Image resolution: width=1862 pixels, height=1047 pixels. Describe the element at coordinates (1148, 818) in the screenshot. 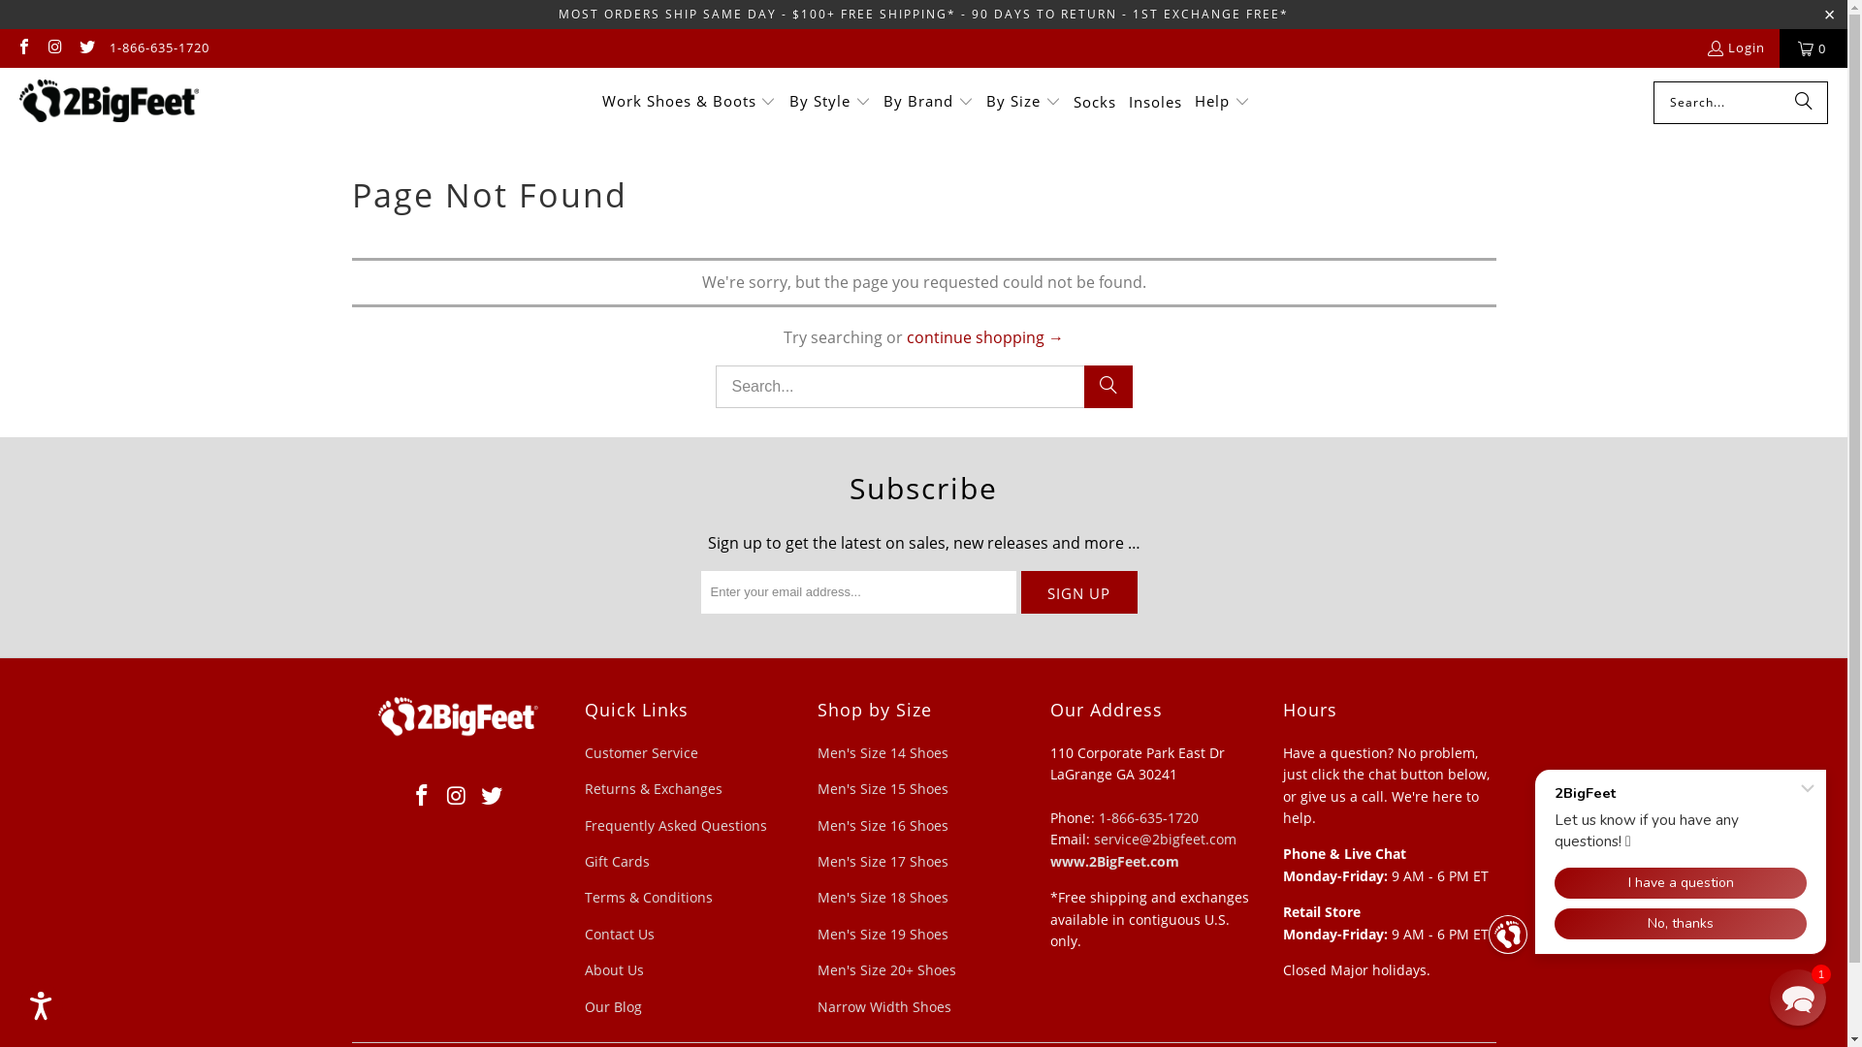

I see `1-866-635-1720` at that location.